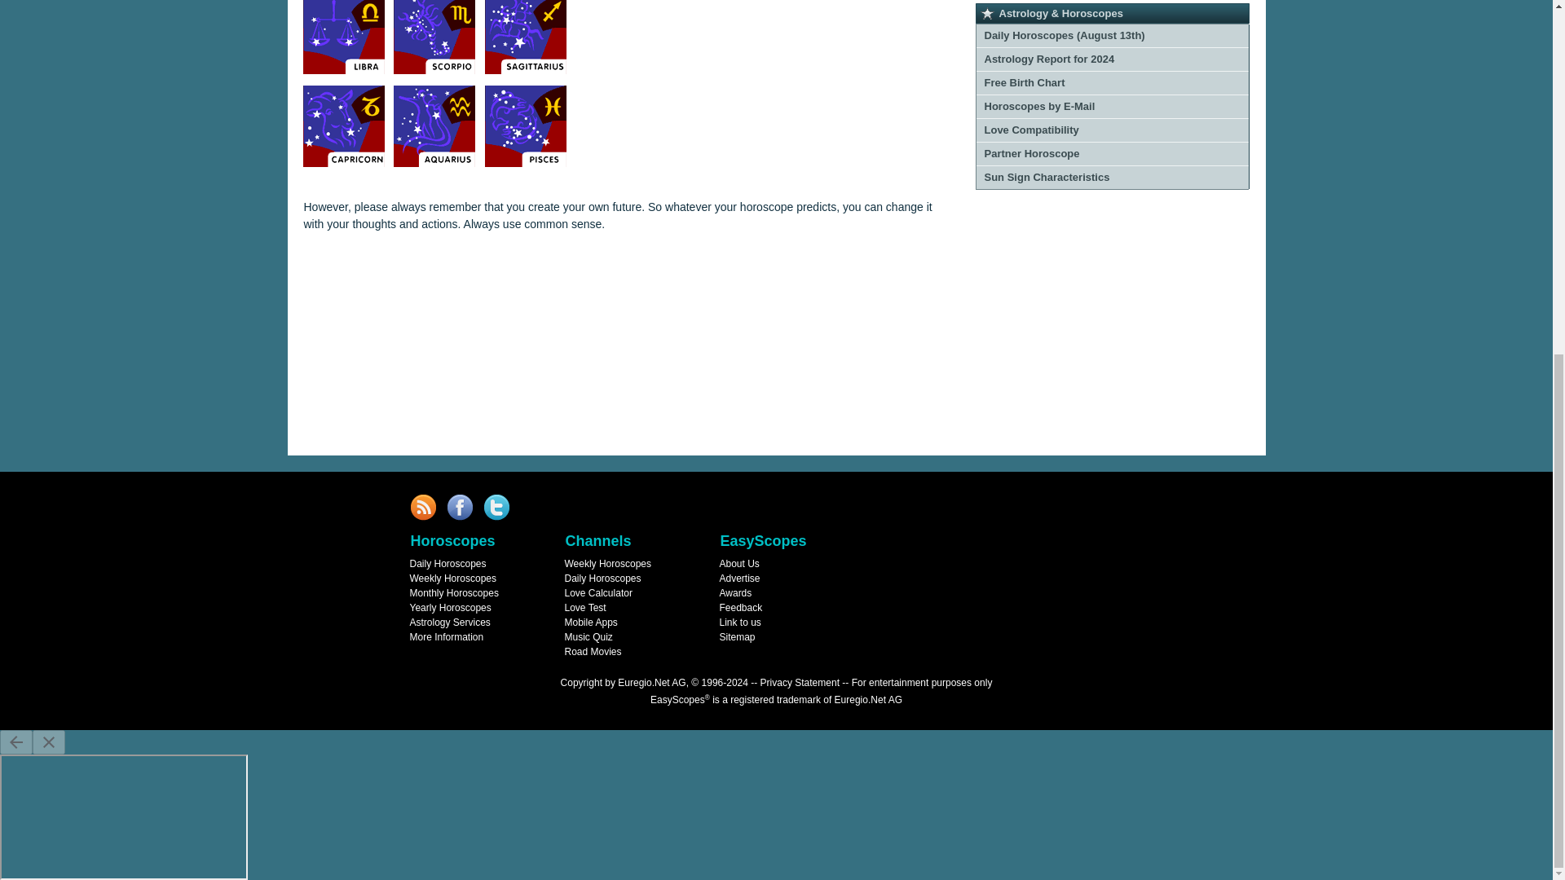 This screenshot has height=880, width=1565. Describe the element at coordinates (434, 125) in the screenshot. I see `Aquarius Horoscopes` at that location.